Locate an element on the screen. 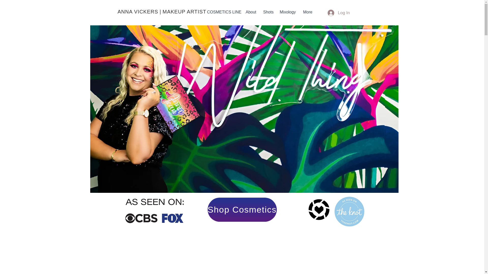 The height and width of the screenshot is (274, 488). COSMETICS LINE is located at coordinates (223, 12).